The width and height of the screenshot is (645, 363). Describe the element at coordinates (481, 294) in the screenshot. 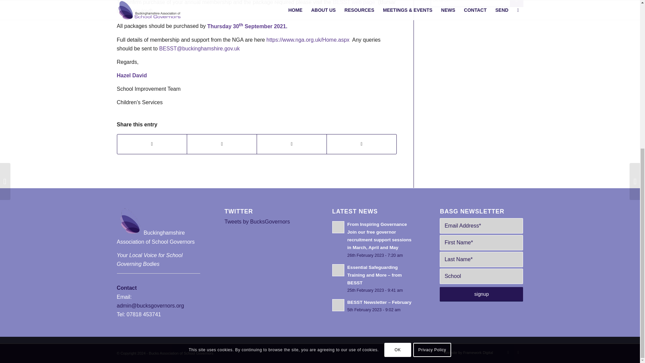

I see `signup` at that location.